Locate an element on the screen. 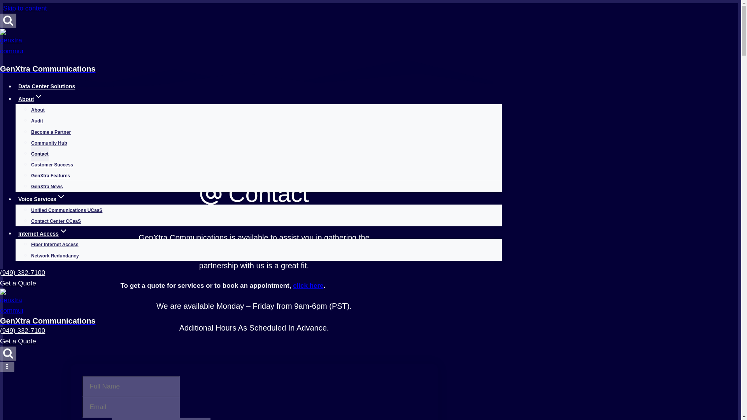  Voice ServicesExpand is located at coordinates (42, 199).